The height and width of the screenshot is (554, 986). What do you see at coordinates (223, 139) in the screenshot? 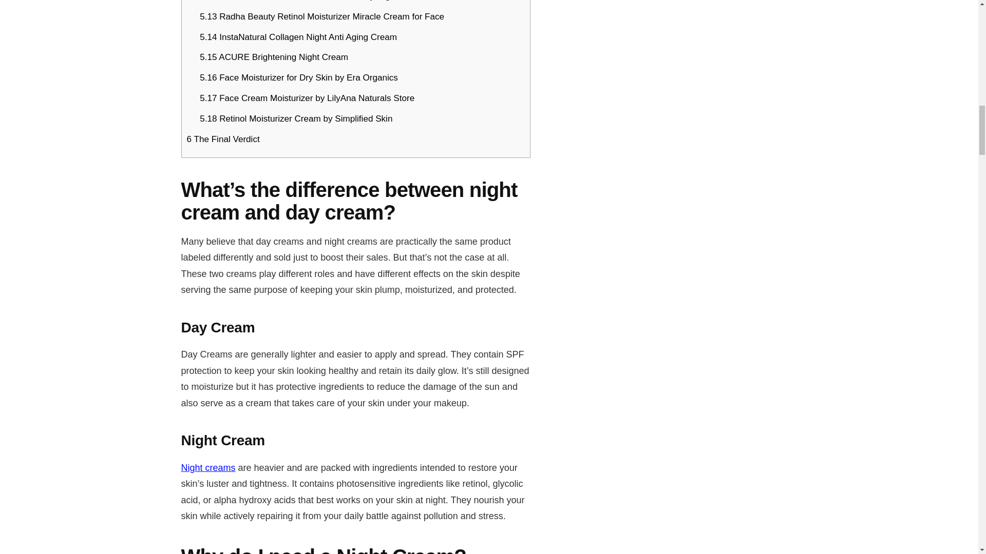
I see `6 The Final Verdict` at bounding box center [223, 139].